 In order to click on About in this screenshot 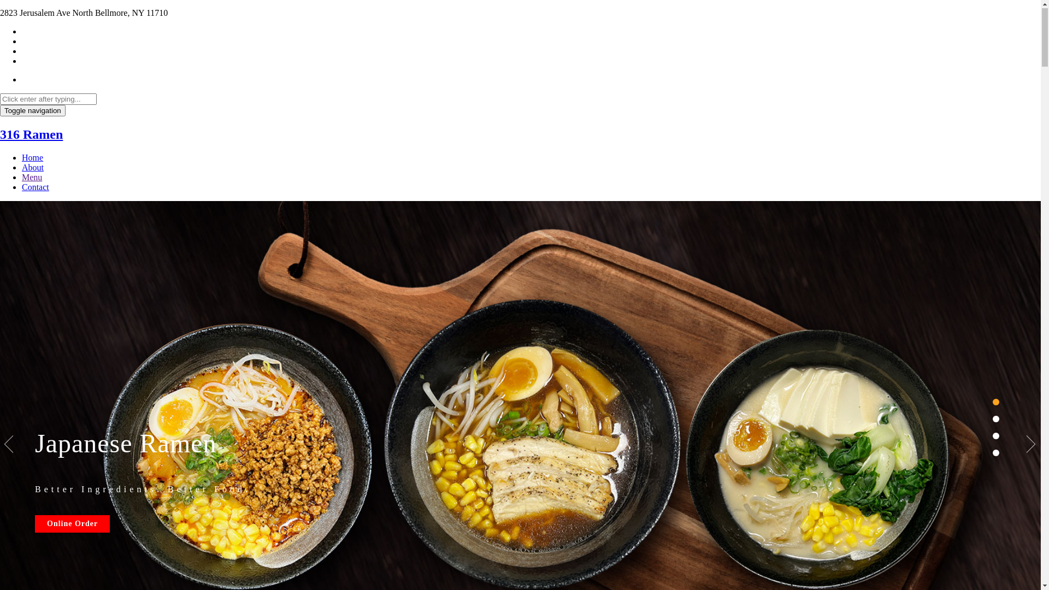, I will do `click(33, 168)`.